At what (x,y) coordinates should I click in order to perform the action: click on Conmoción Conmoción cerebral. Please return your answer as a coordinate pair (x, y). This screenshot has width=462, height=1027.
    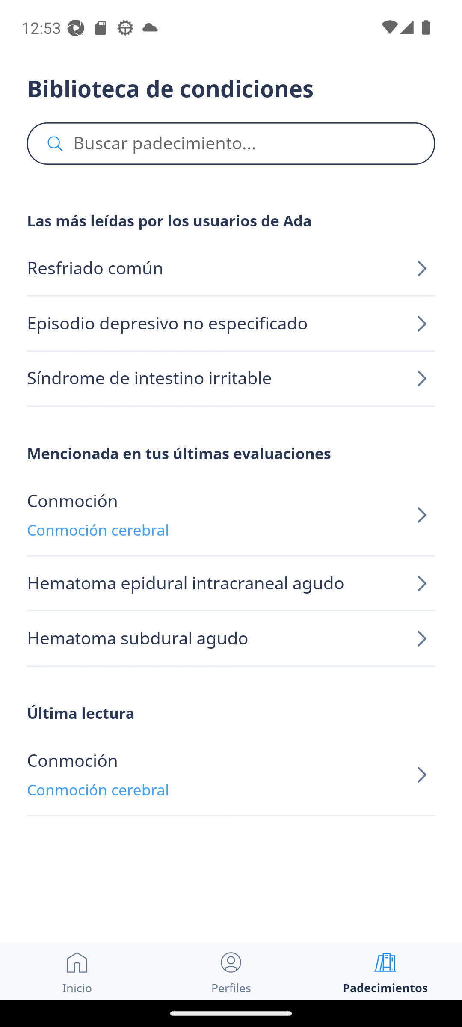
    Looking at the image, I should click on (231, 775).